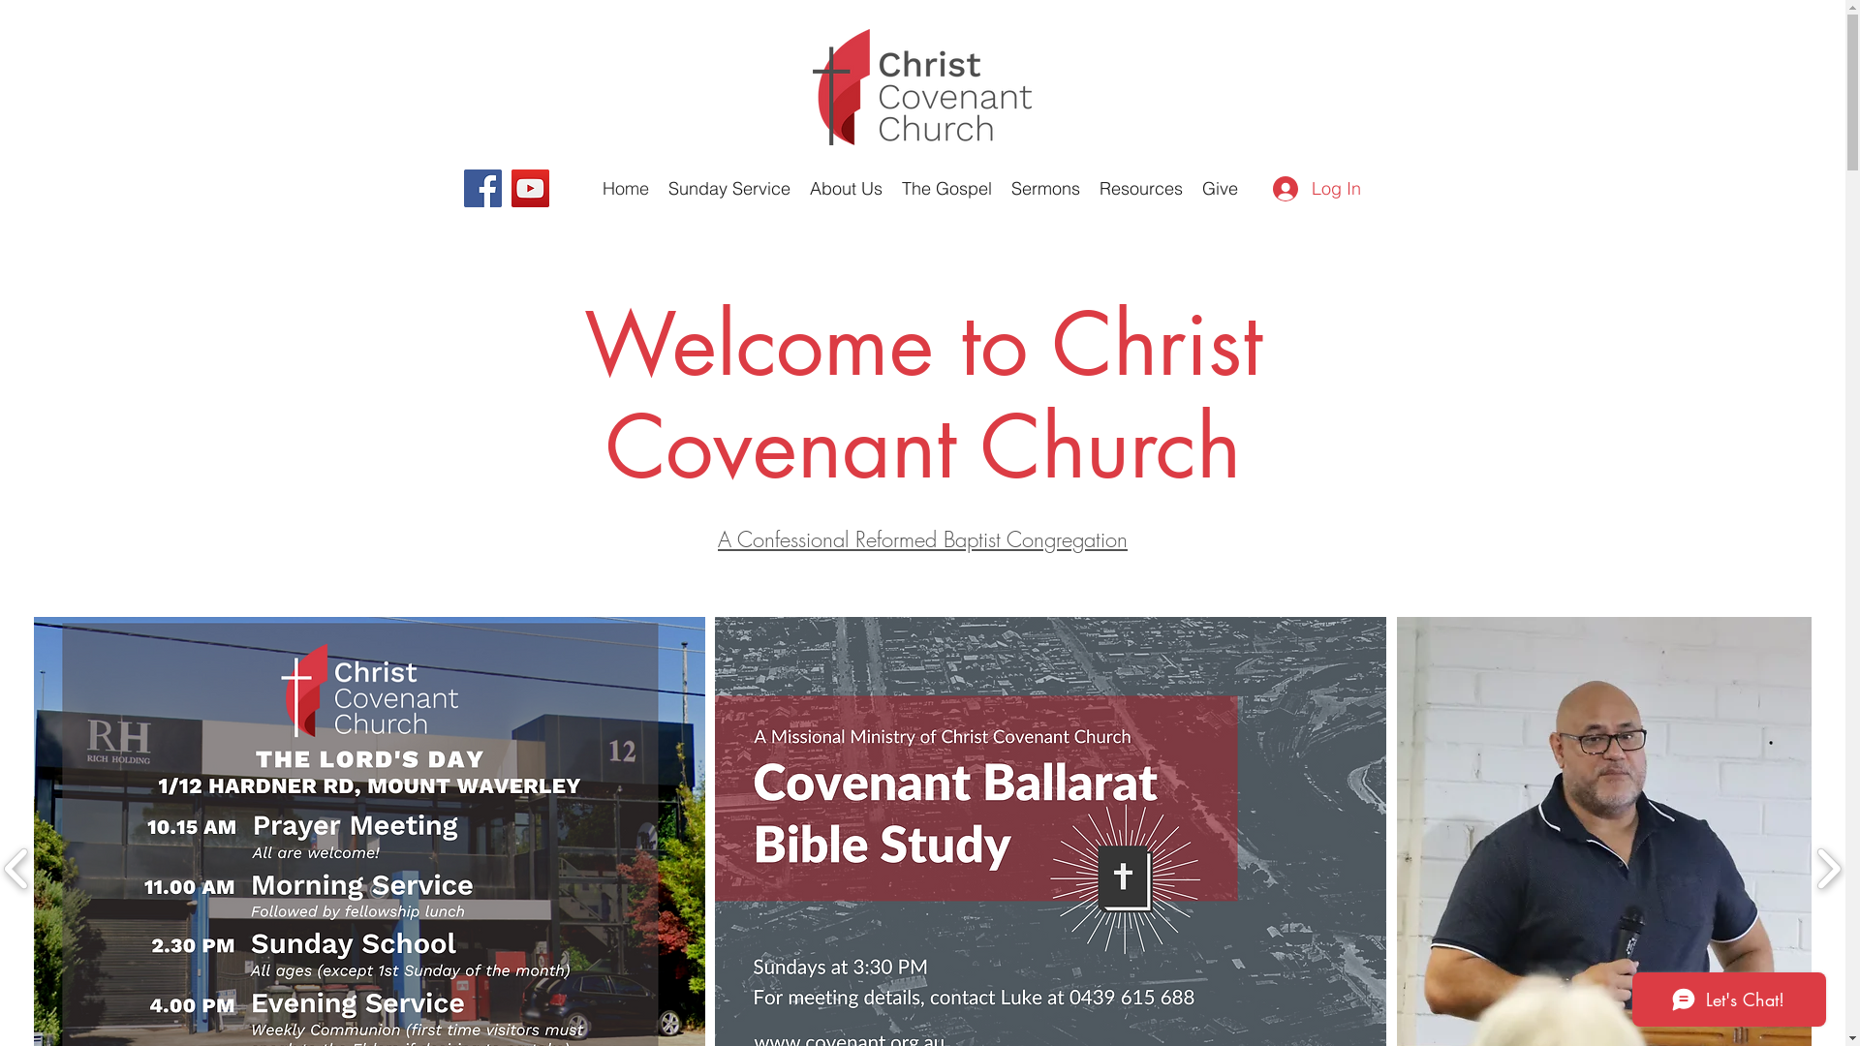 The height and width of the screenshot is (1046, 1860). What do you see at coordinates (1141, 189) in the screenshot?
I see `Resources` at bounding box center [1141, 189].